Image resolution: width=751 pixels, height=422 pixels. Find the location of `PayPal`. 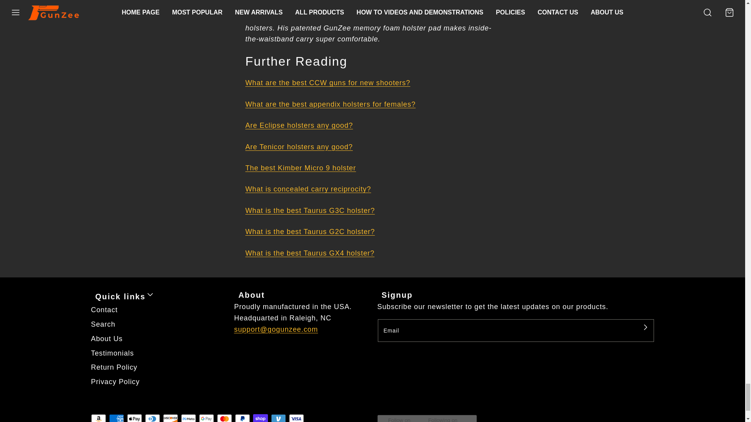

PayPal is located at coordinates (242, 418).